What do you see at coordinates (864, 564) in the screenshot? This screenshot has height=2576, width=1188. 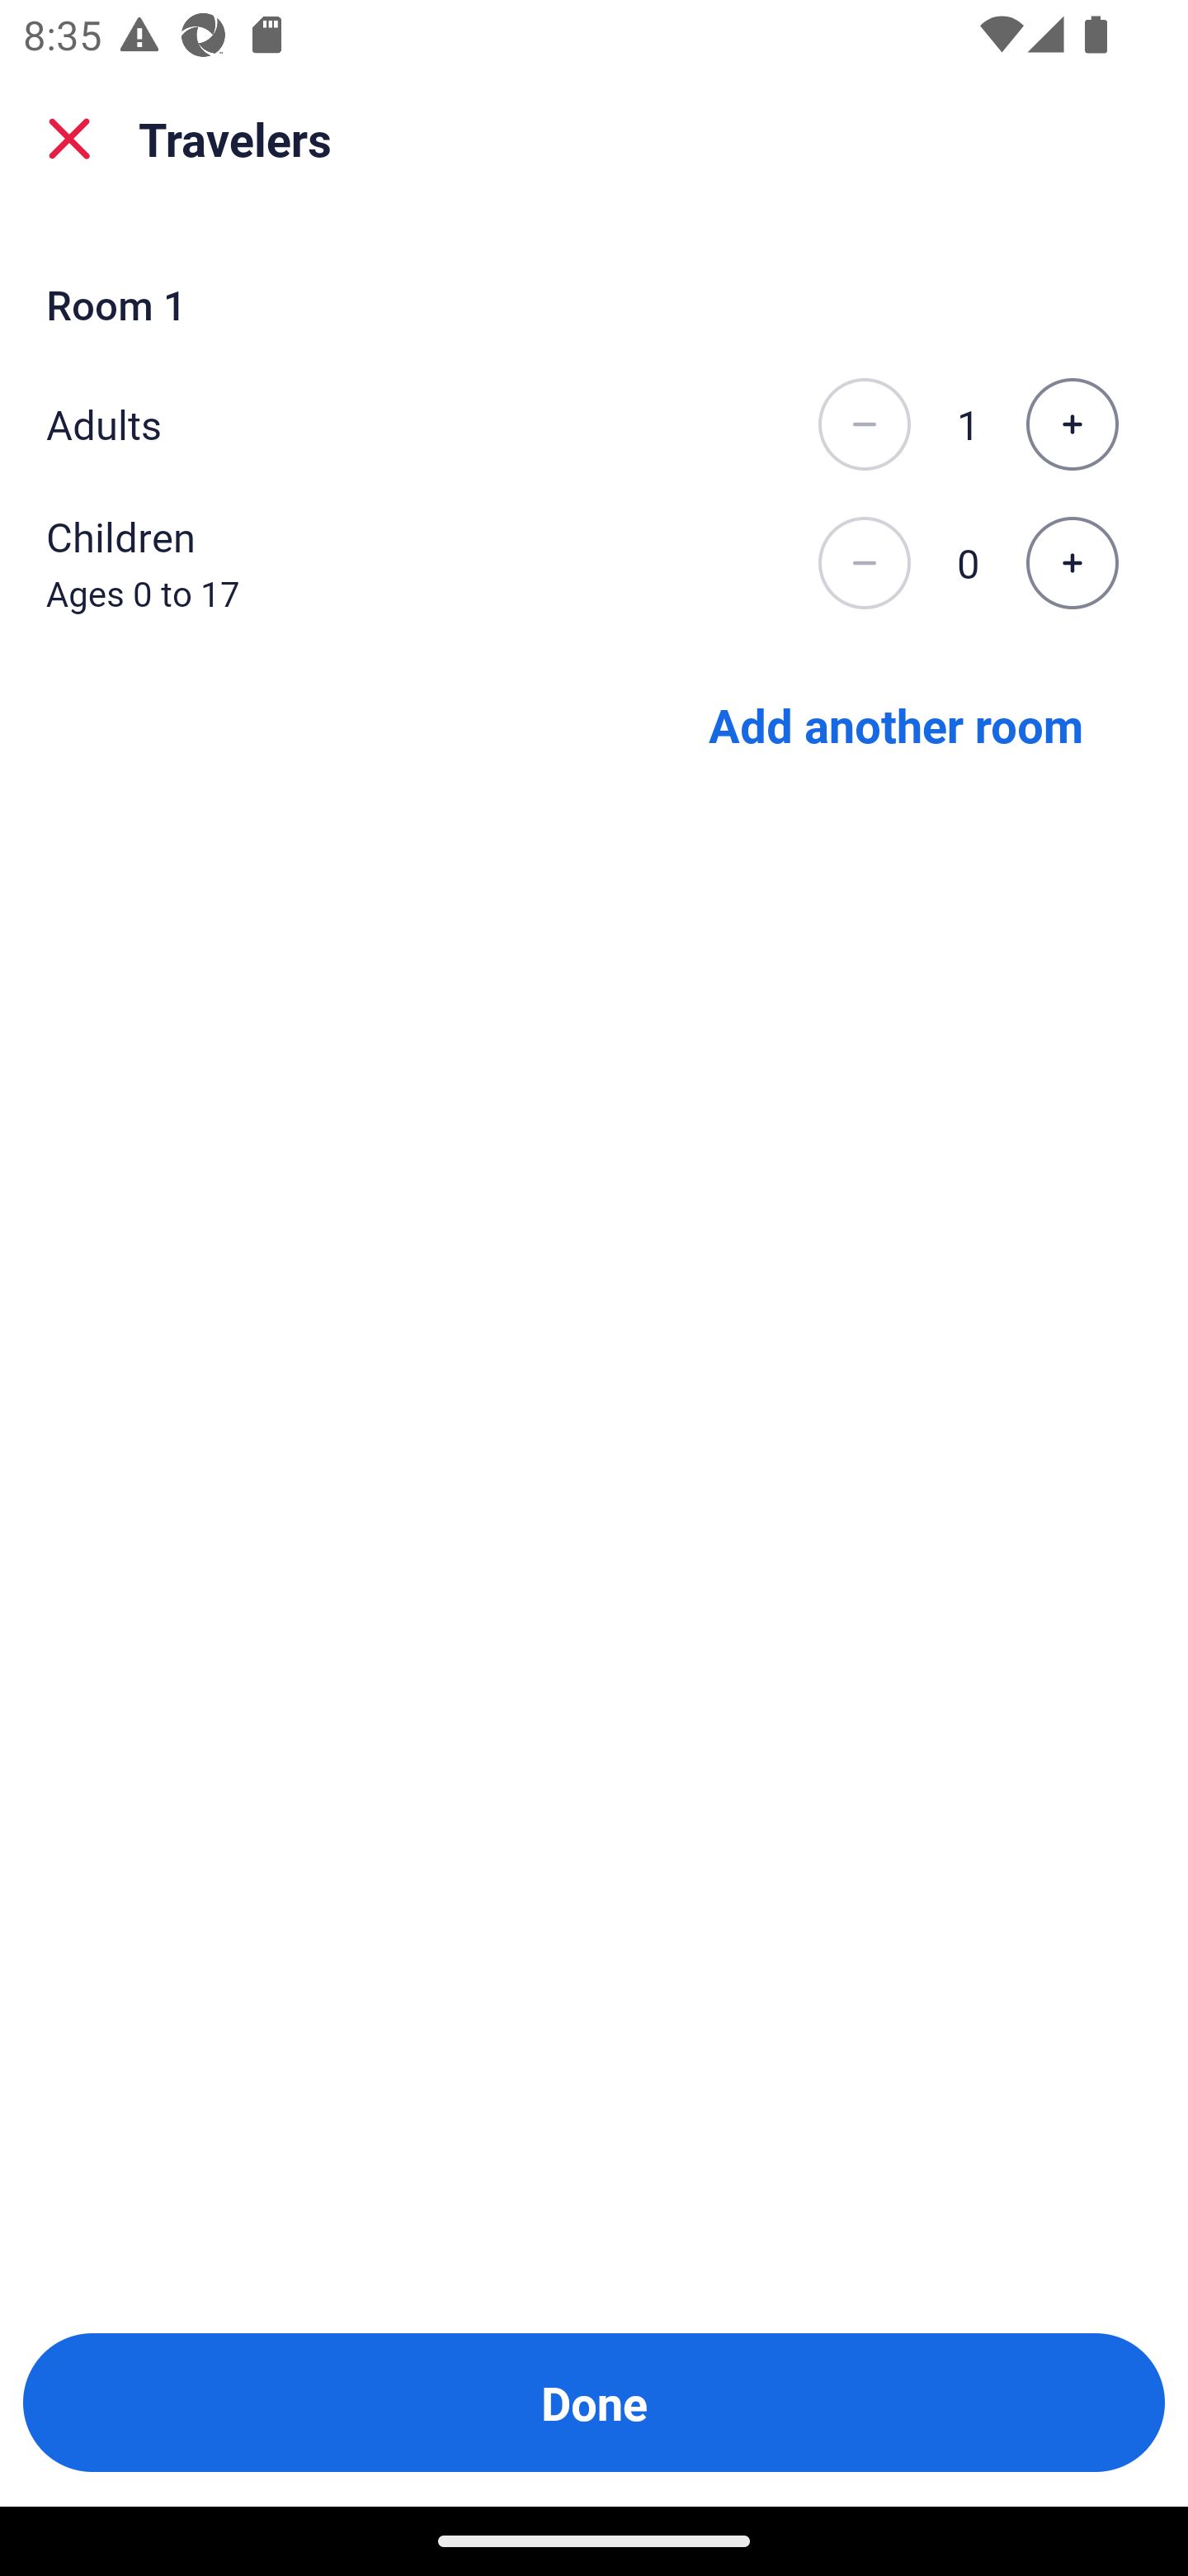 I see `Decrease the number of children` at bounding box center [864, 564].